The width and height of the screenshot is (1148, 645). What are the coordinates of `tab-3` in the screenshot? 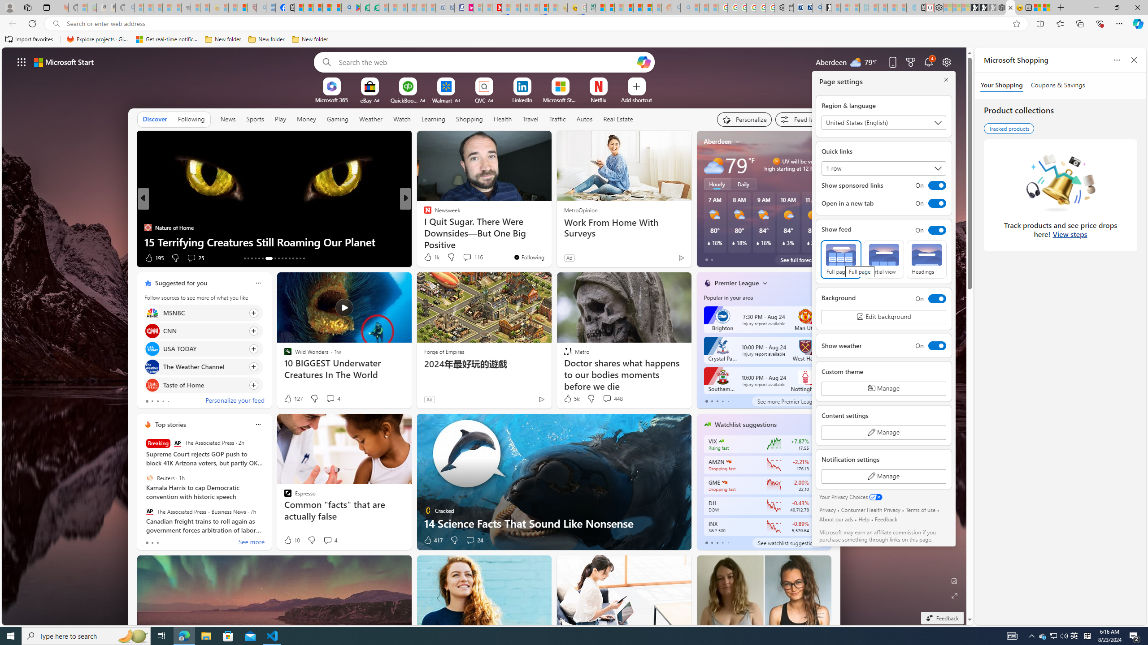 It's located at (722, 543).